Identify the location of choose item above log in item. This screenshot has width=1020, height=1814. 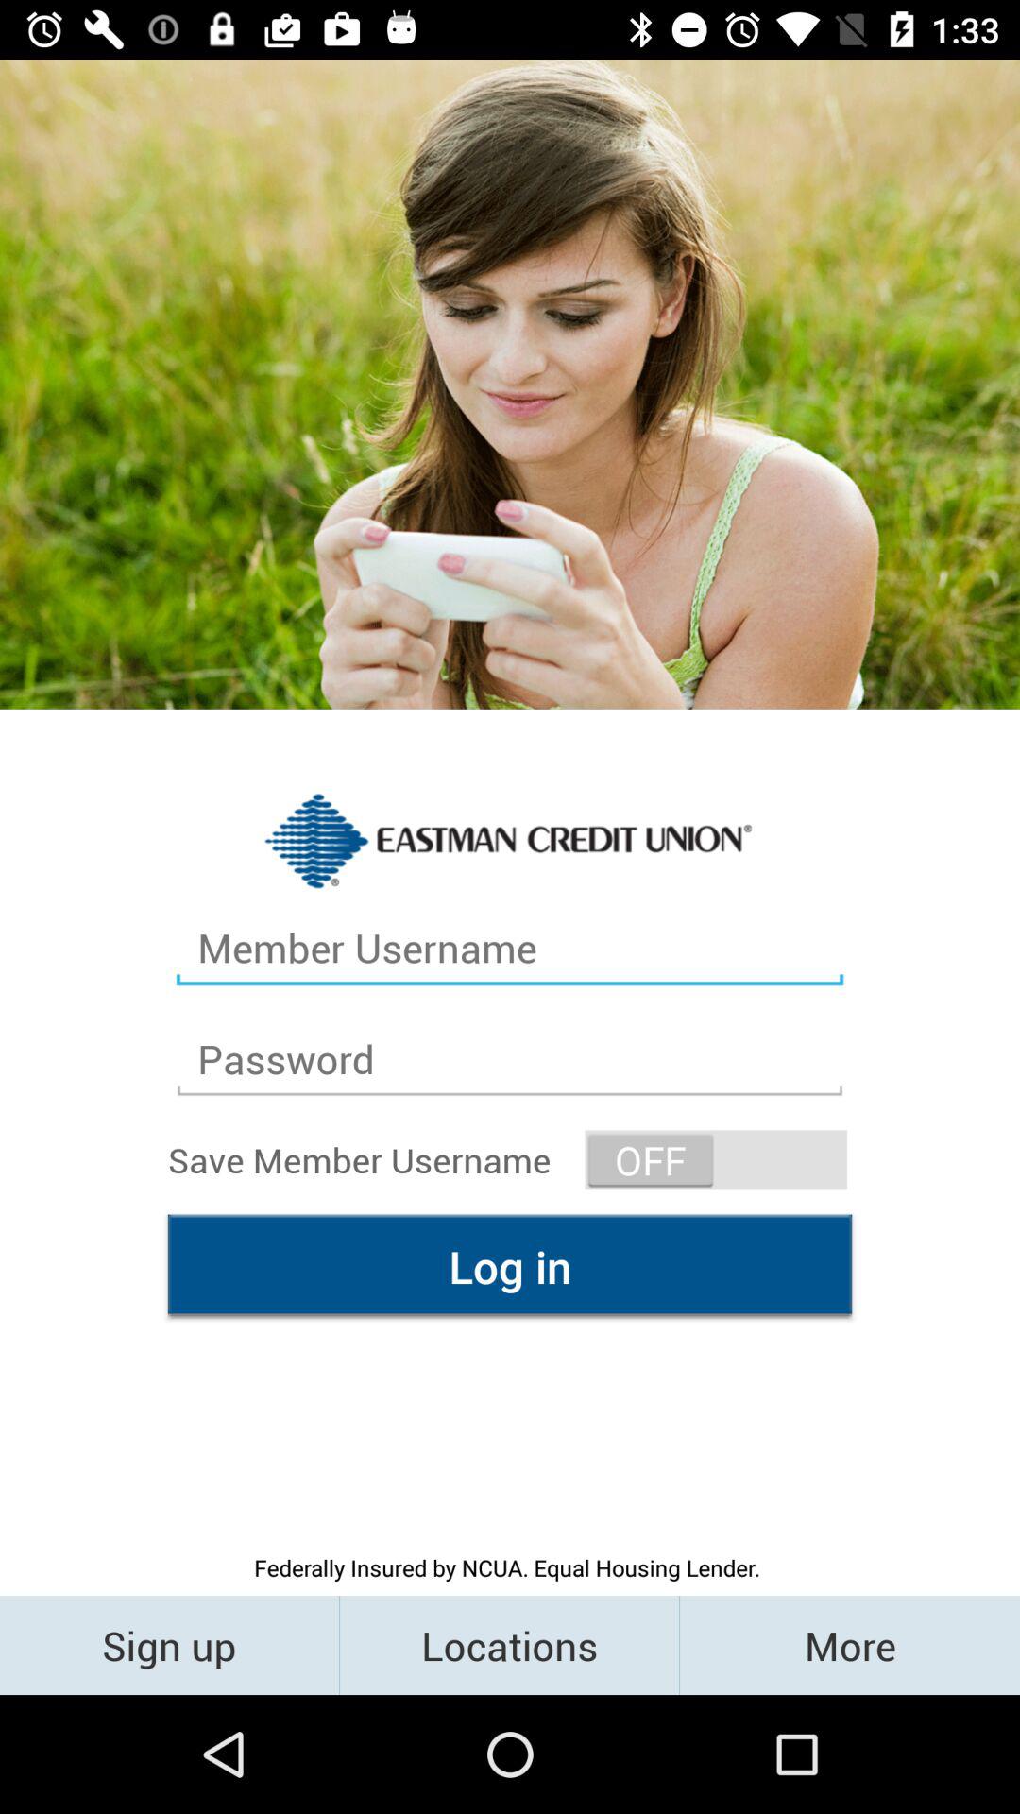
(716, 1160).